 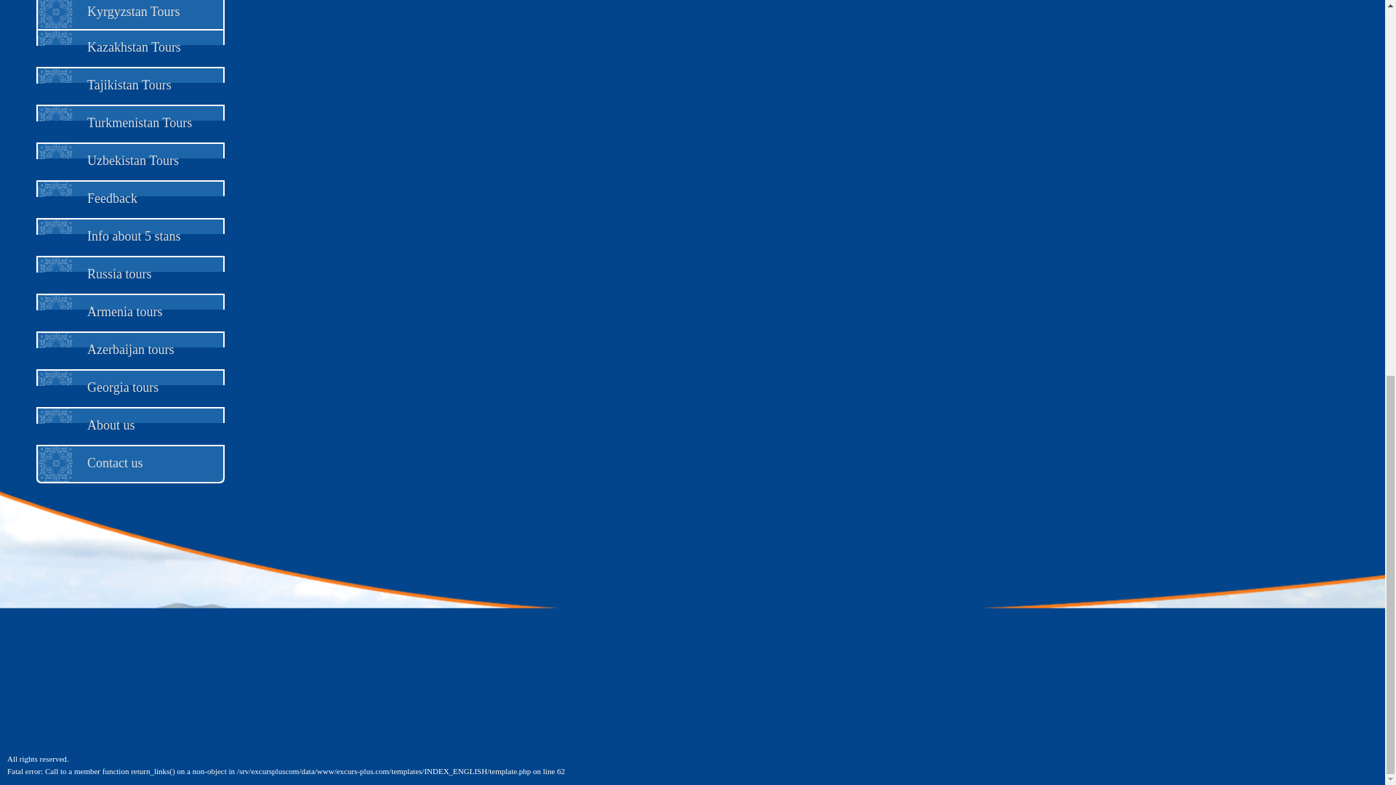 I want to click on Contact us, so click(x=115, y=462).